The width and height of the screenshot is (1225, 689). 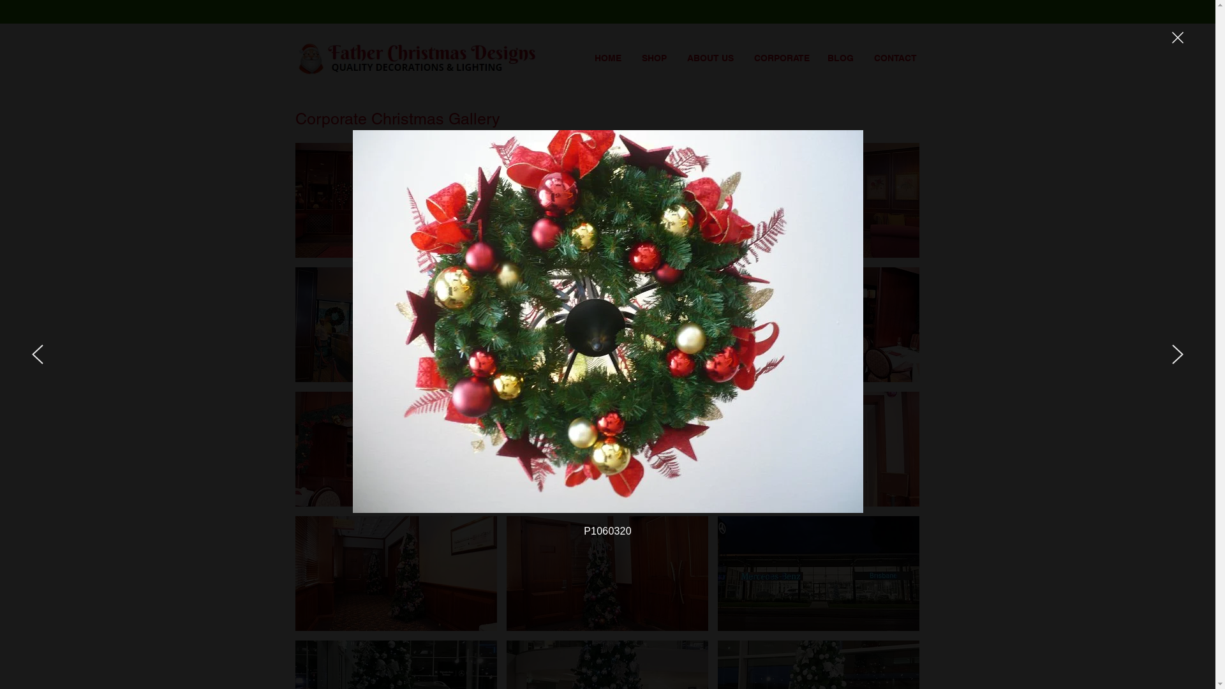 What do you see at coordinates (609, 57) in the screenshot?
I see `HOME` at bounding box center [609, 57].